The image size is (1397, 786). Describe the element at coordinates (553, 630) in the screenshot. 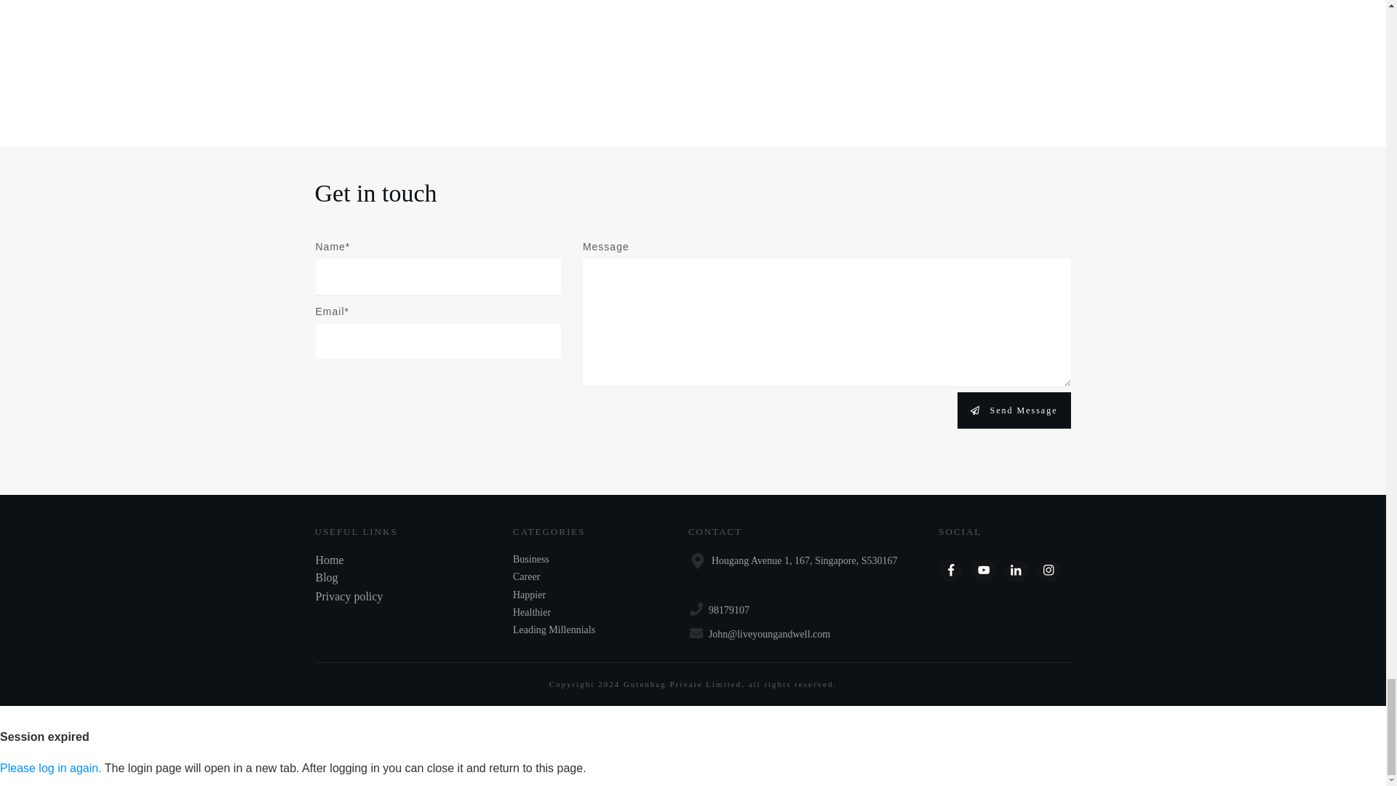

I see `Leading Millennials` at that location.